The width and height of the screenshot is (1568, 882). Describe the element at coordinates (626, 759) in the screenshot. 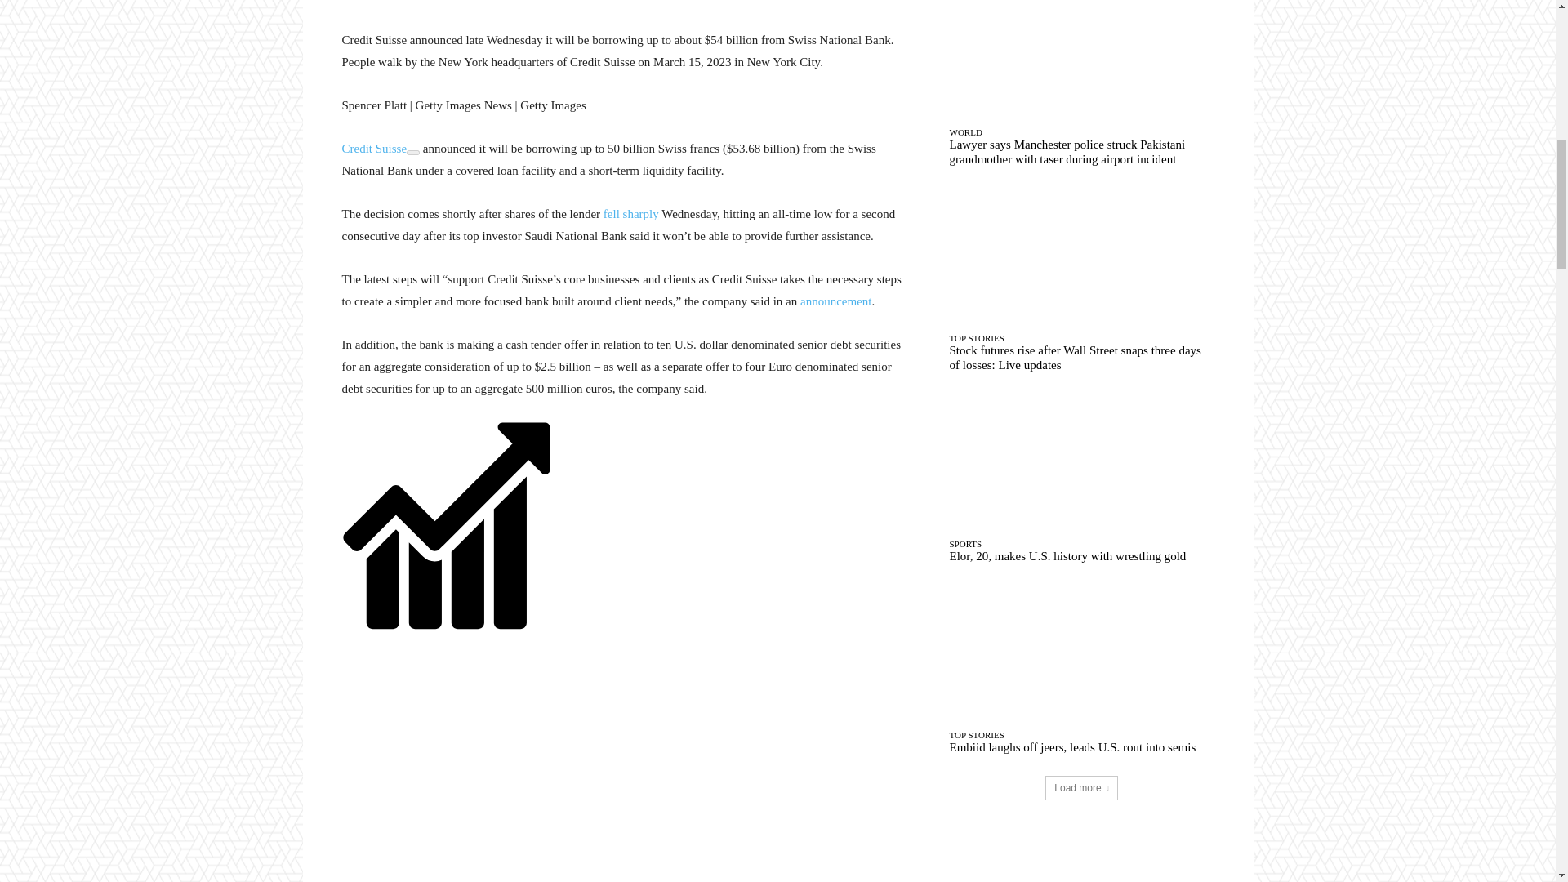

I see `Embedded Interactive Chart` at that location.